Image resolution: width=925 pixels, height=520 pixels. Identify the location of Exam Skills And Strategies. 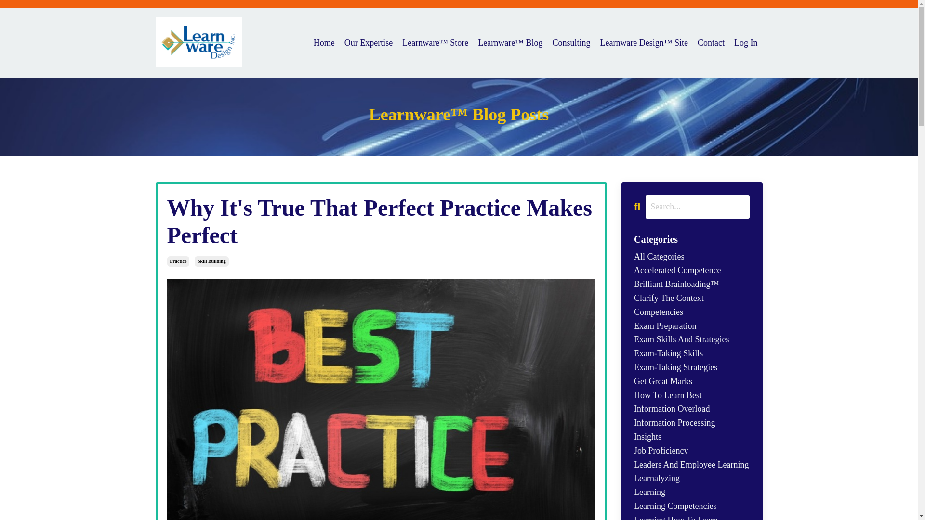
(692, 340).